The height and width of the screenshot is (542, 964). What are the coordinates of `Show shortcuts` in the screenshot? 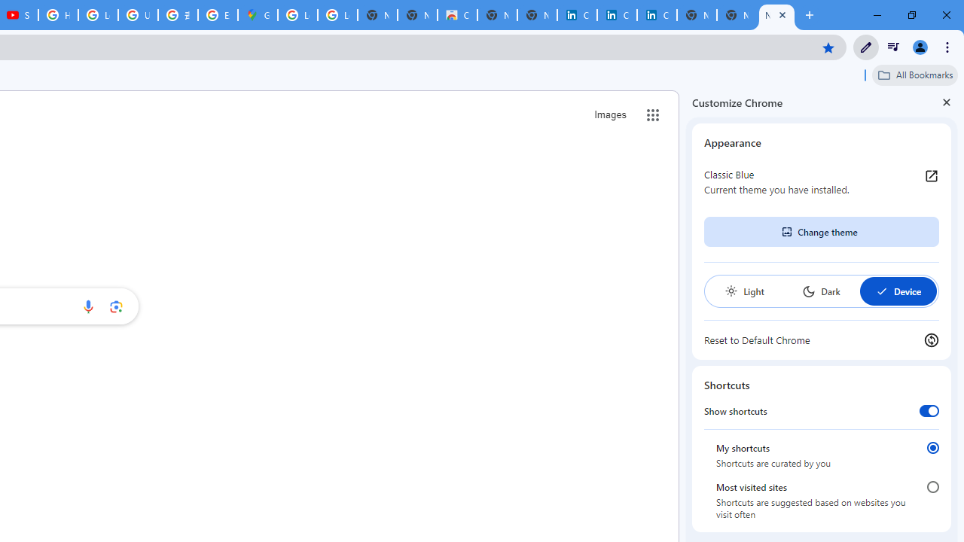 It's located at (929, 410).